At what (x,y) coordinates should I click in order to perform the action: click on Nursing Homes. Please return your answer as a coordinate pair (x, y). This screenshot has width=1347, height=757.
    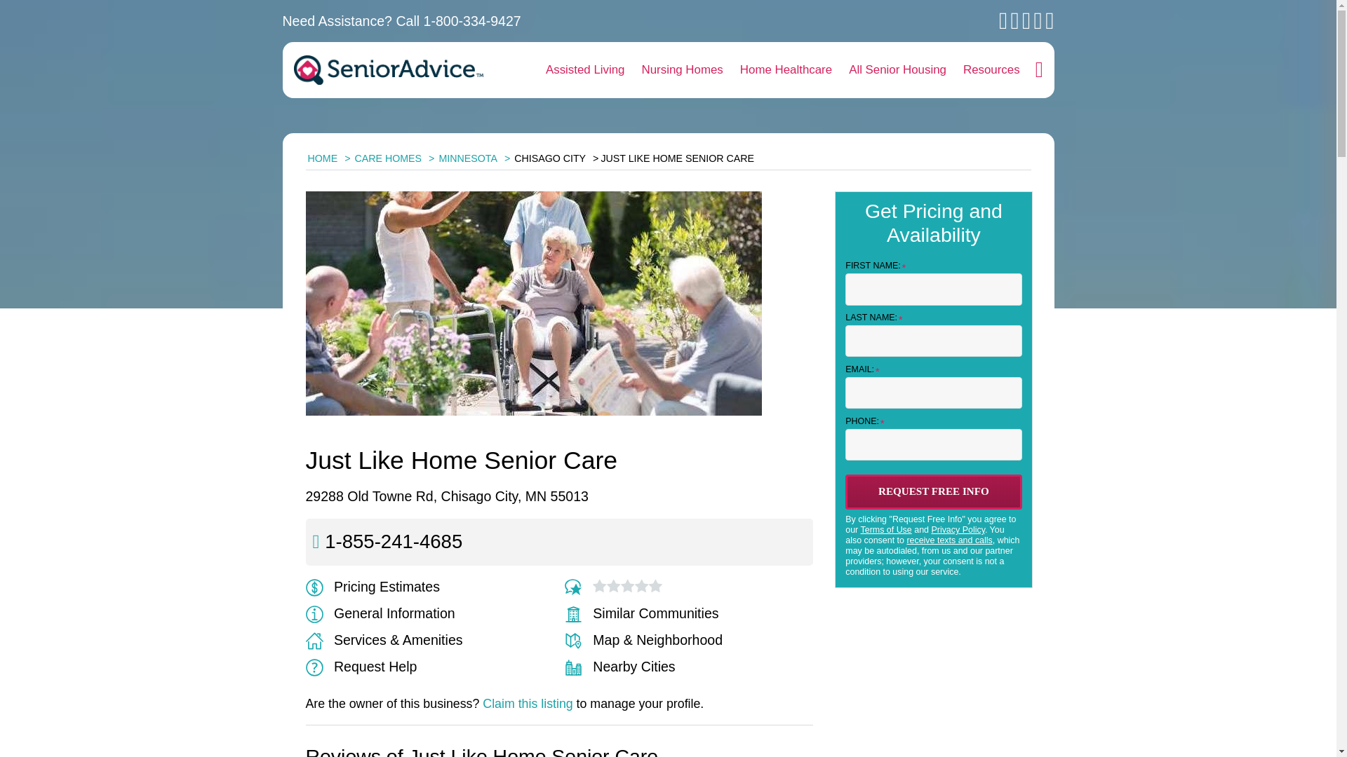
    Looking at the image, I should click on (682, 70).